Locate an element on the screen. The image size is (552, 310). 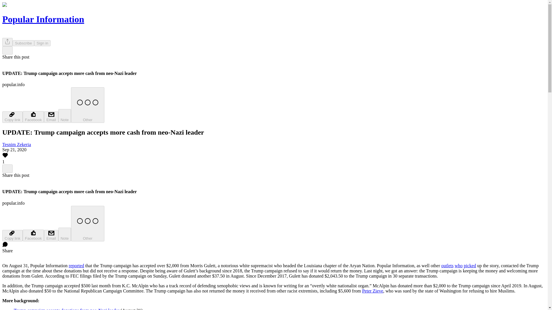
Note is located at coordinates (65, 234).